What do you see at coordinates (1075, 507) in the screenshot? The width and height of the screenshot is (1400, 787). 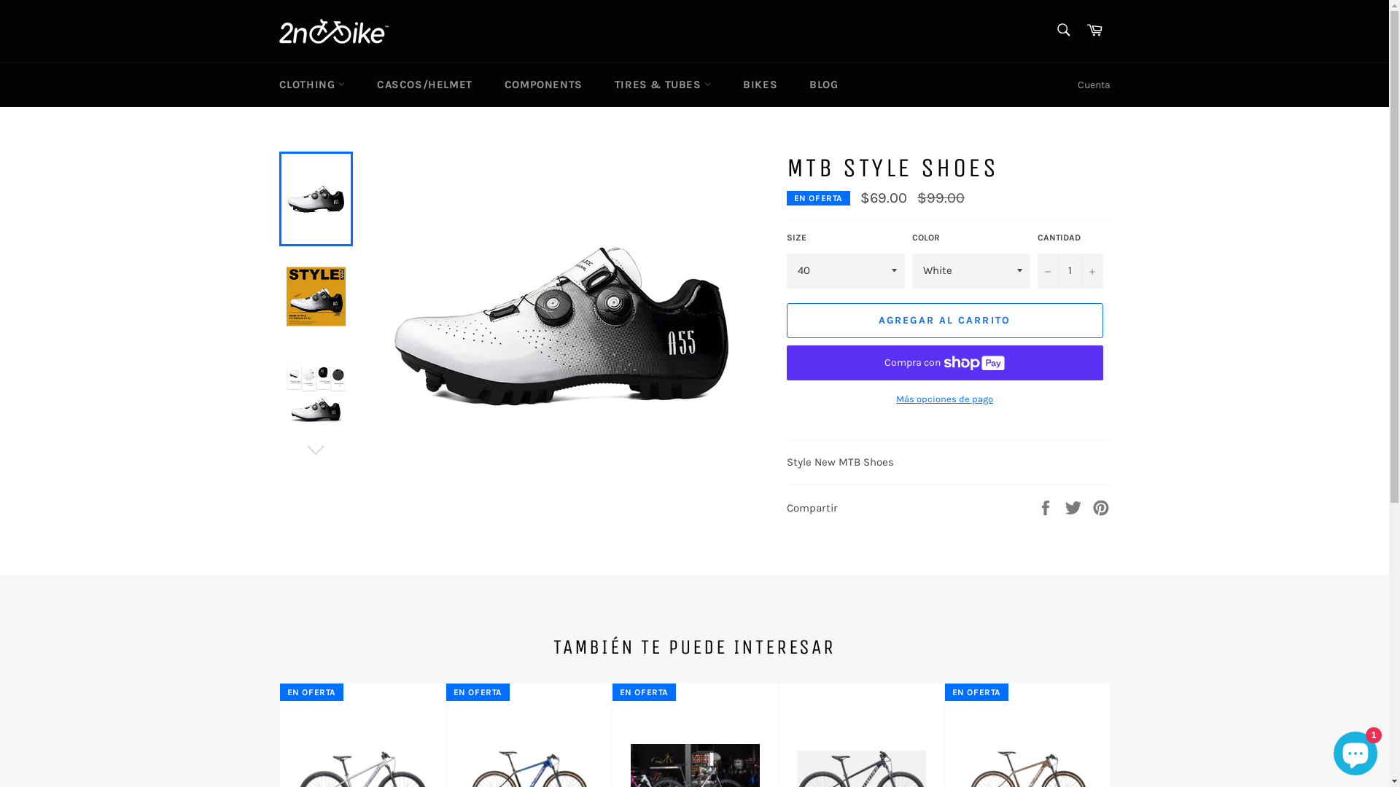 I see `Tuitear en Twitter` at bounding box center [1075, 507].